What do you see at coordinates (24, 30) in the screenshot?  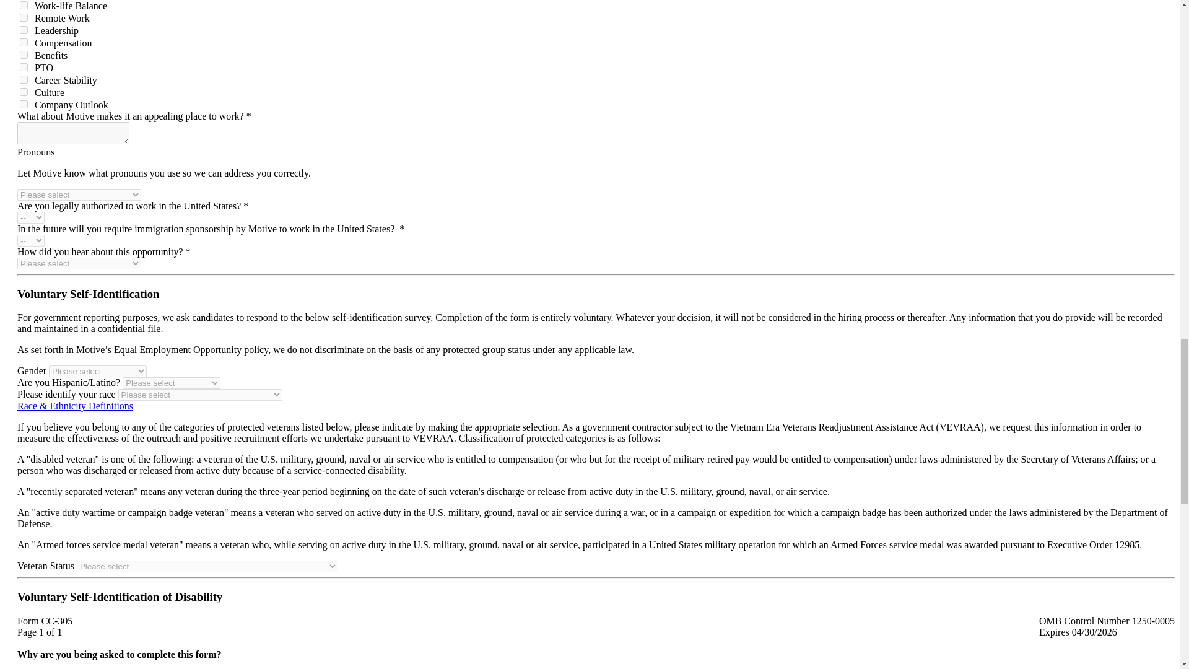 I see `141925106002` at bounding box center [24, 30].